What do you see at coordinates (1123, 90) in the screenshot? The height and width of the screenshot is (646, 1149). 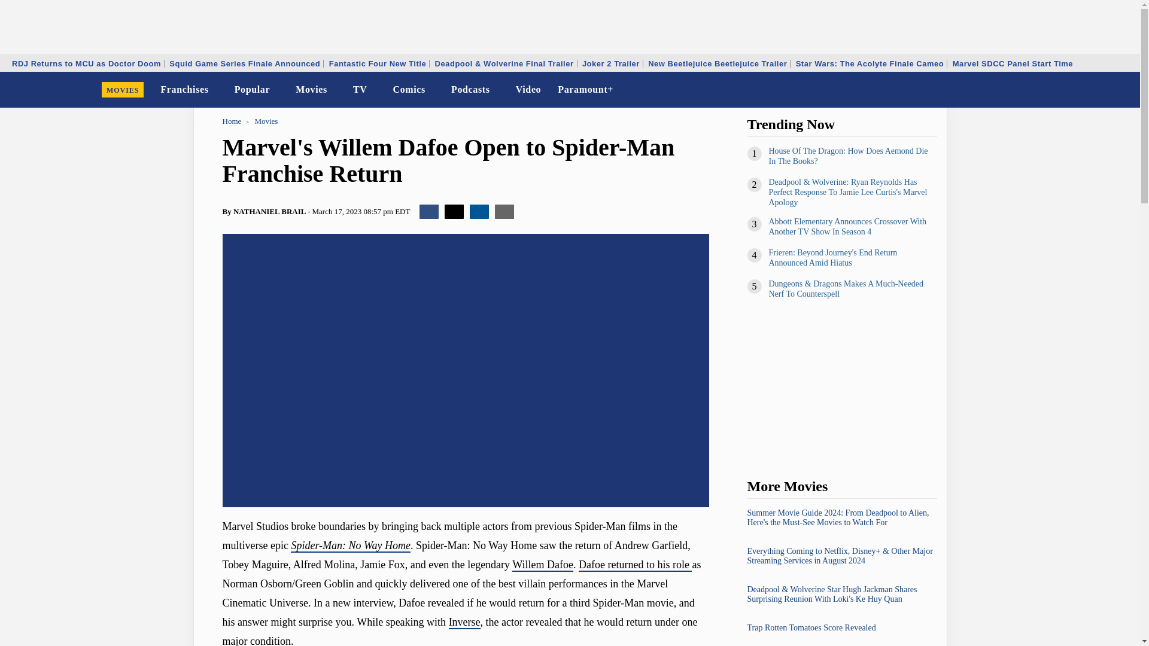 I see `Search` at bounding box center [1123, 90].